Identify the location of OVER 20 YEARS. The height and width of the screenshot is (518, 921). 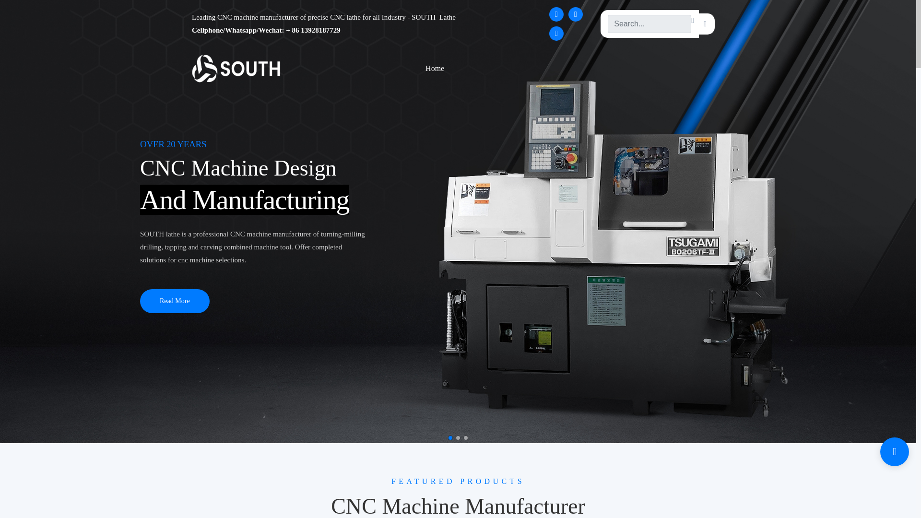
(241, 168).